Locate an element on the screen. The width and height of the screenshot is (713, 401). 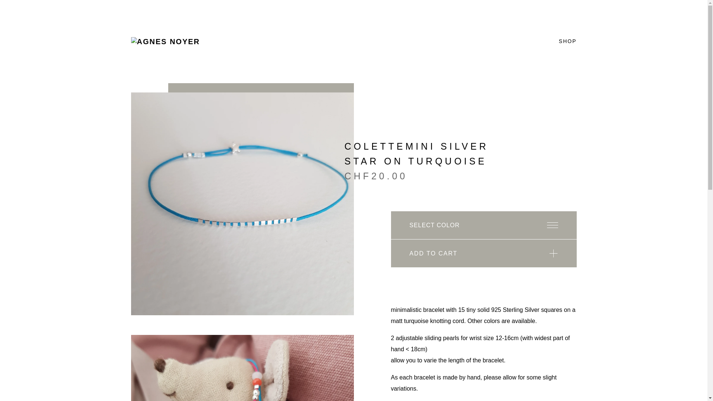
SHOP is located at coordinates (568, 42).